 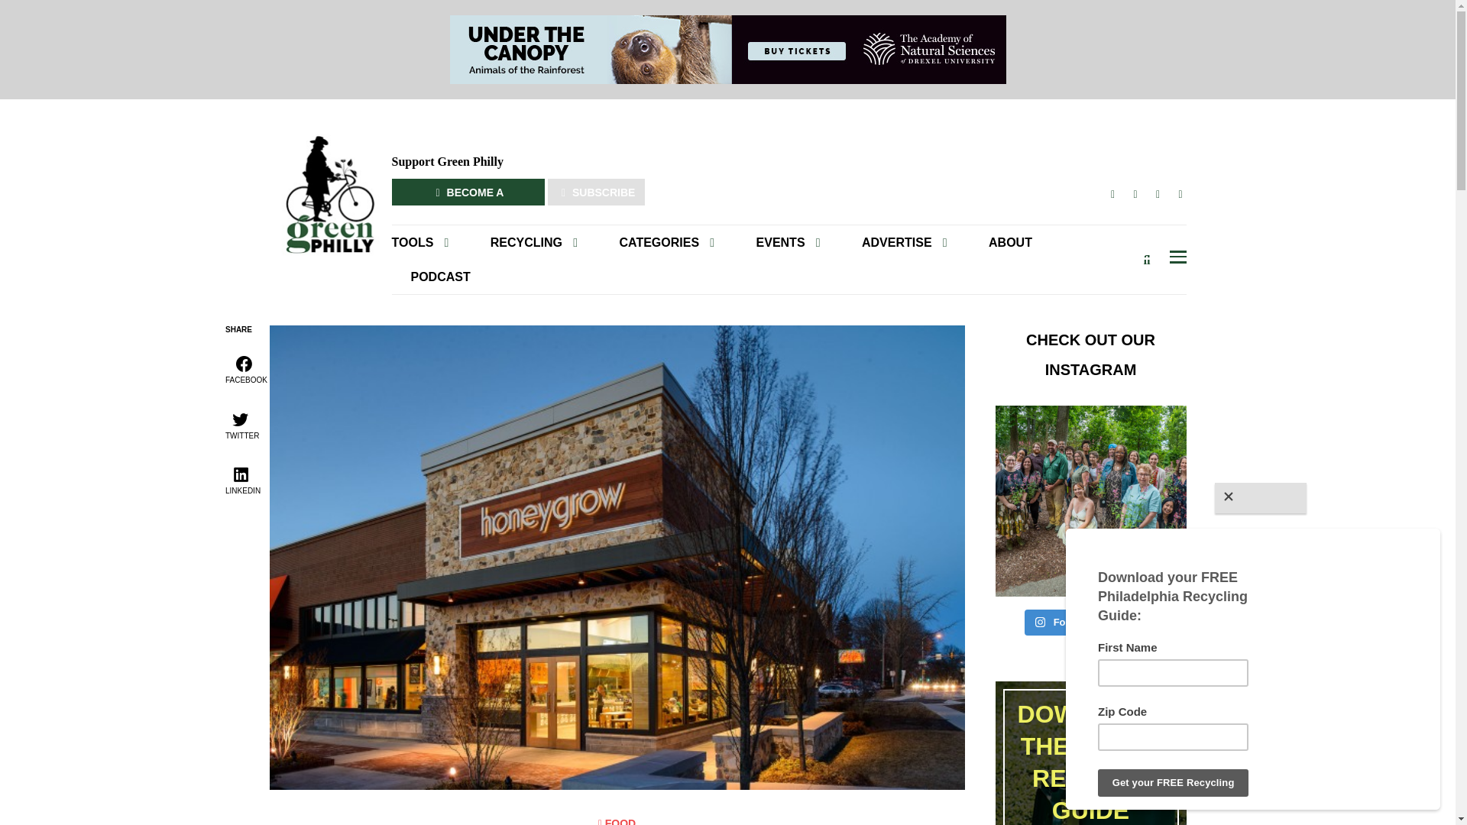 What do you see at coordinates (666, 242) in the screenshot?
I see `CATEGORIES` at bounding box center [666, 242].